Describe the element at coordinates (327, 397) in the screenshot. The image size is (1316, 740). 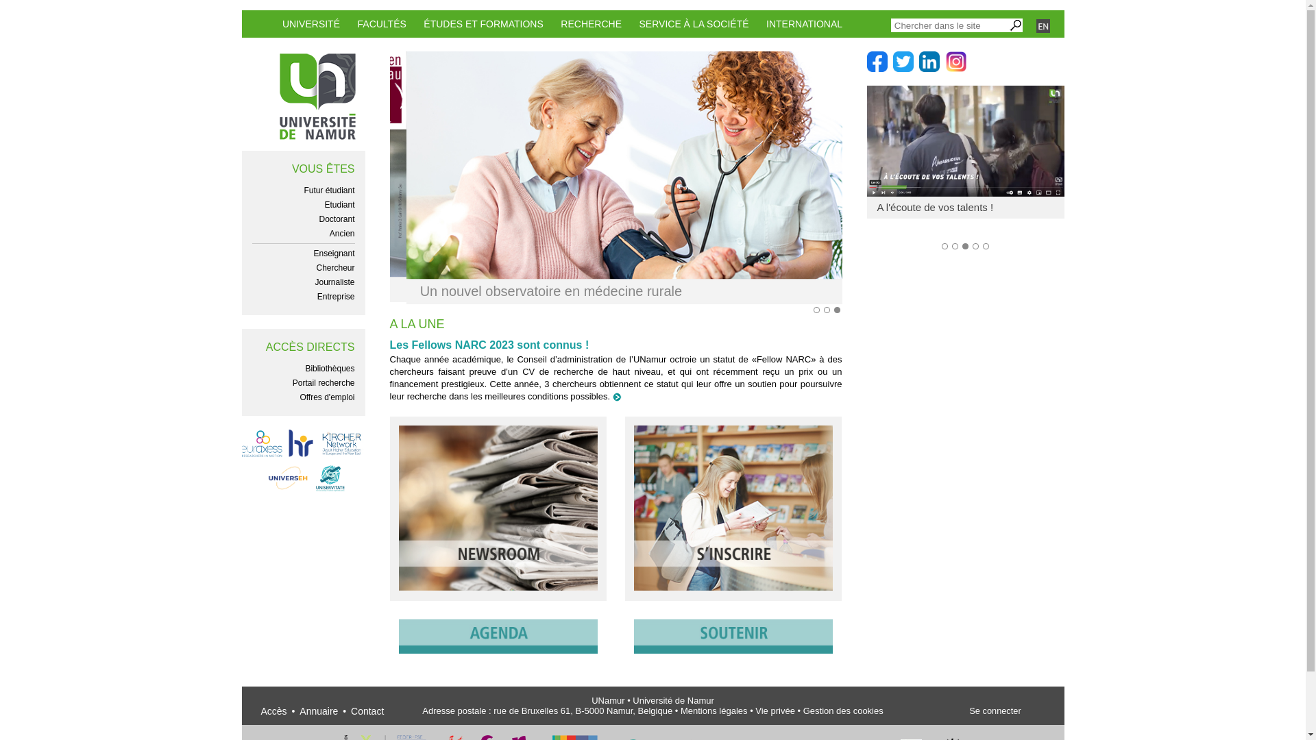
I see `Offres d'emploi` at that location.